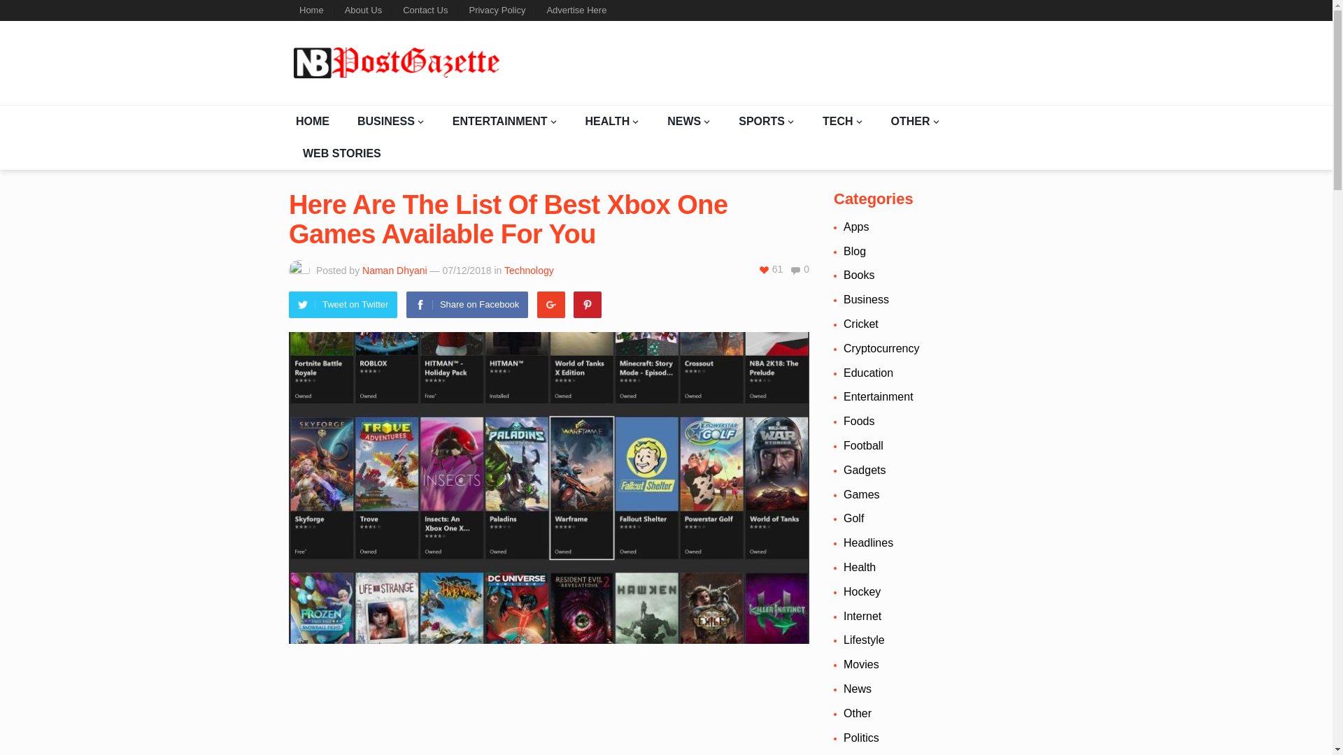  Describe the element at coordinates (548, 705) in the screenshot. I see `Advertisement` at that location.